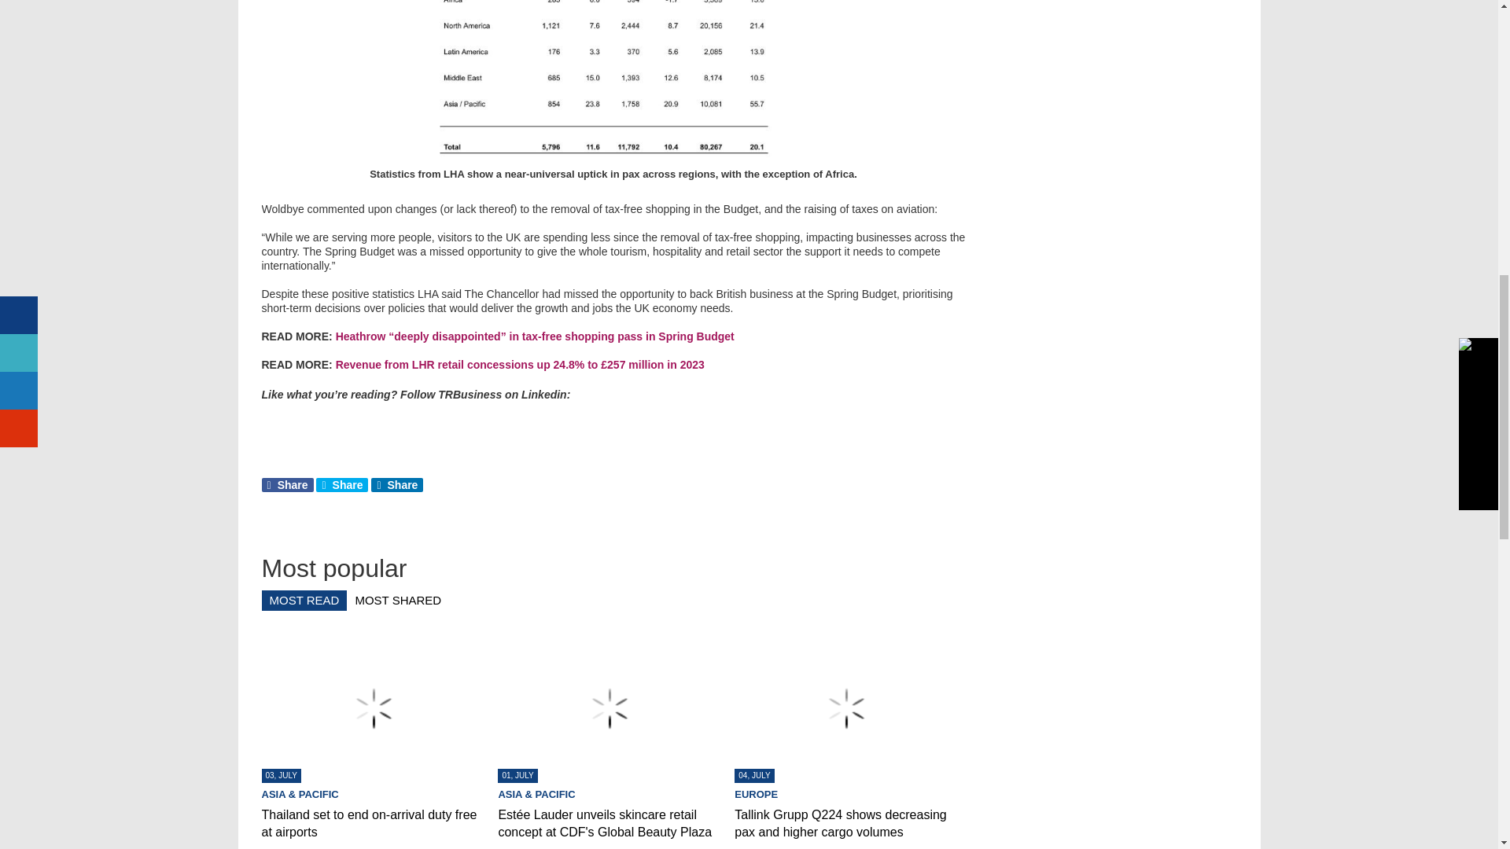  What do you see at coordinates (286, 485) in the screenshot?
I see `Share on Facebook` at bounding box center [286, 485].